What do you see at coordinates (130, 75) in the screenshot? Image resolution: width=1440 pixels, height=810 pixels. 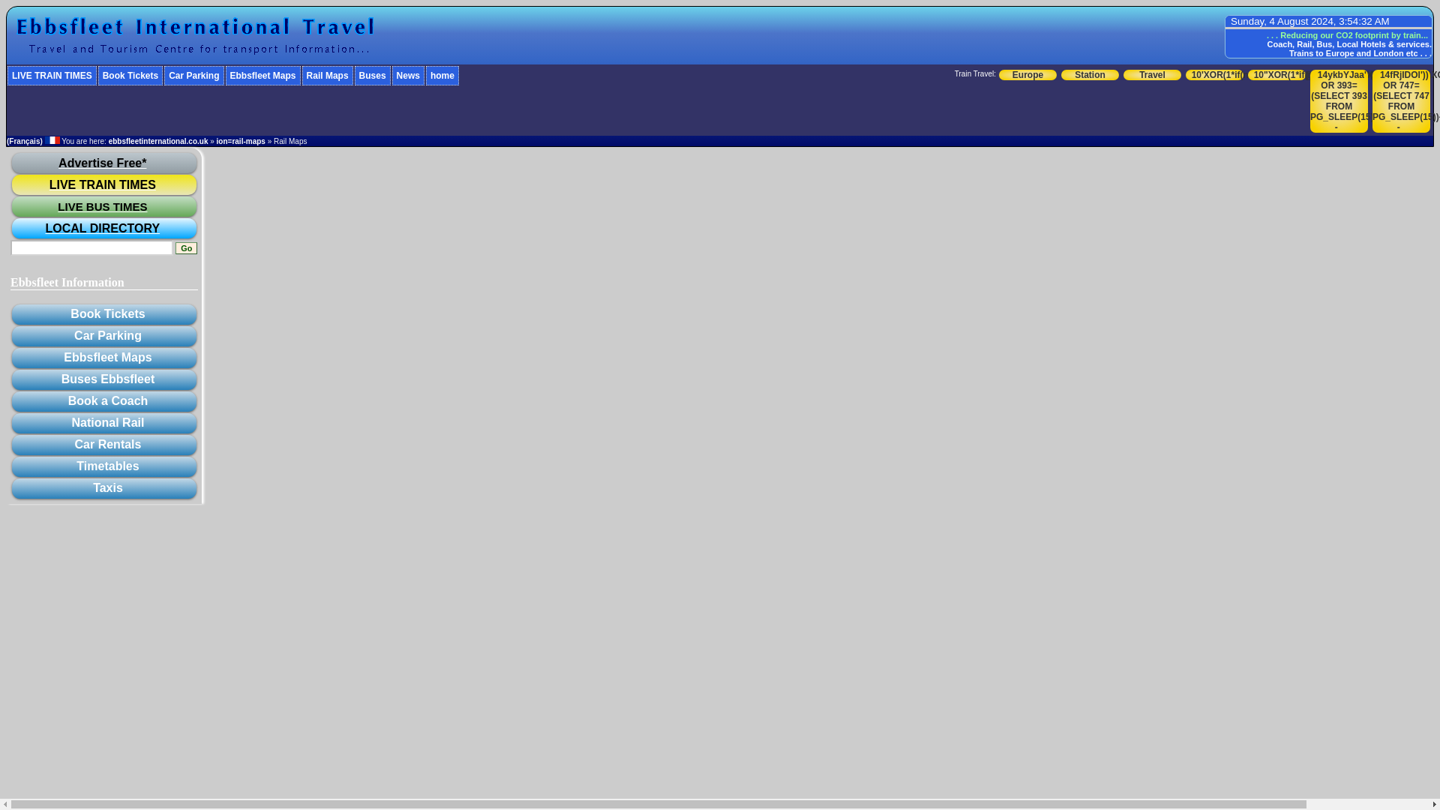 I see `Book Tickets - Book Eurostar Tickets` at bounding box center [130, 75].